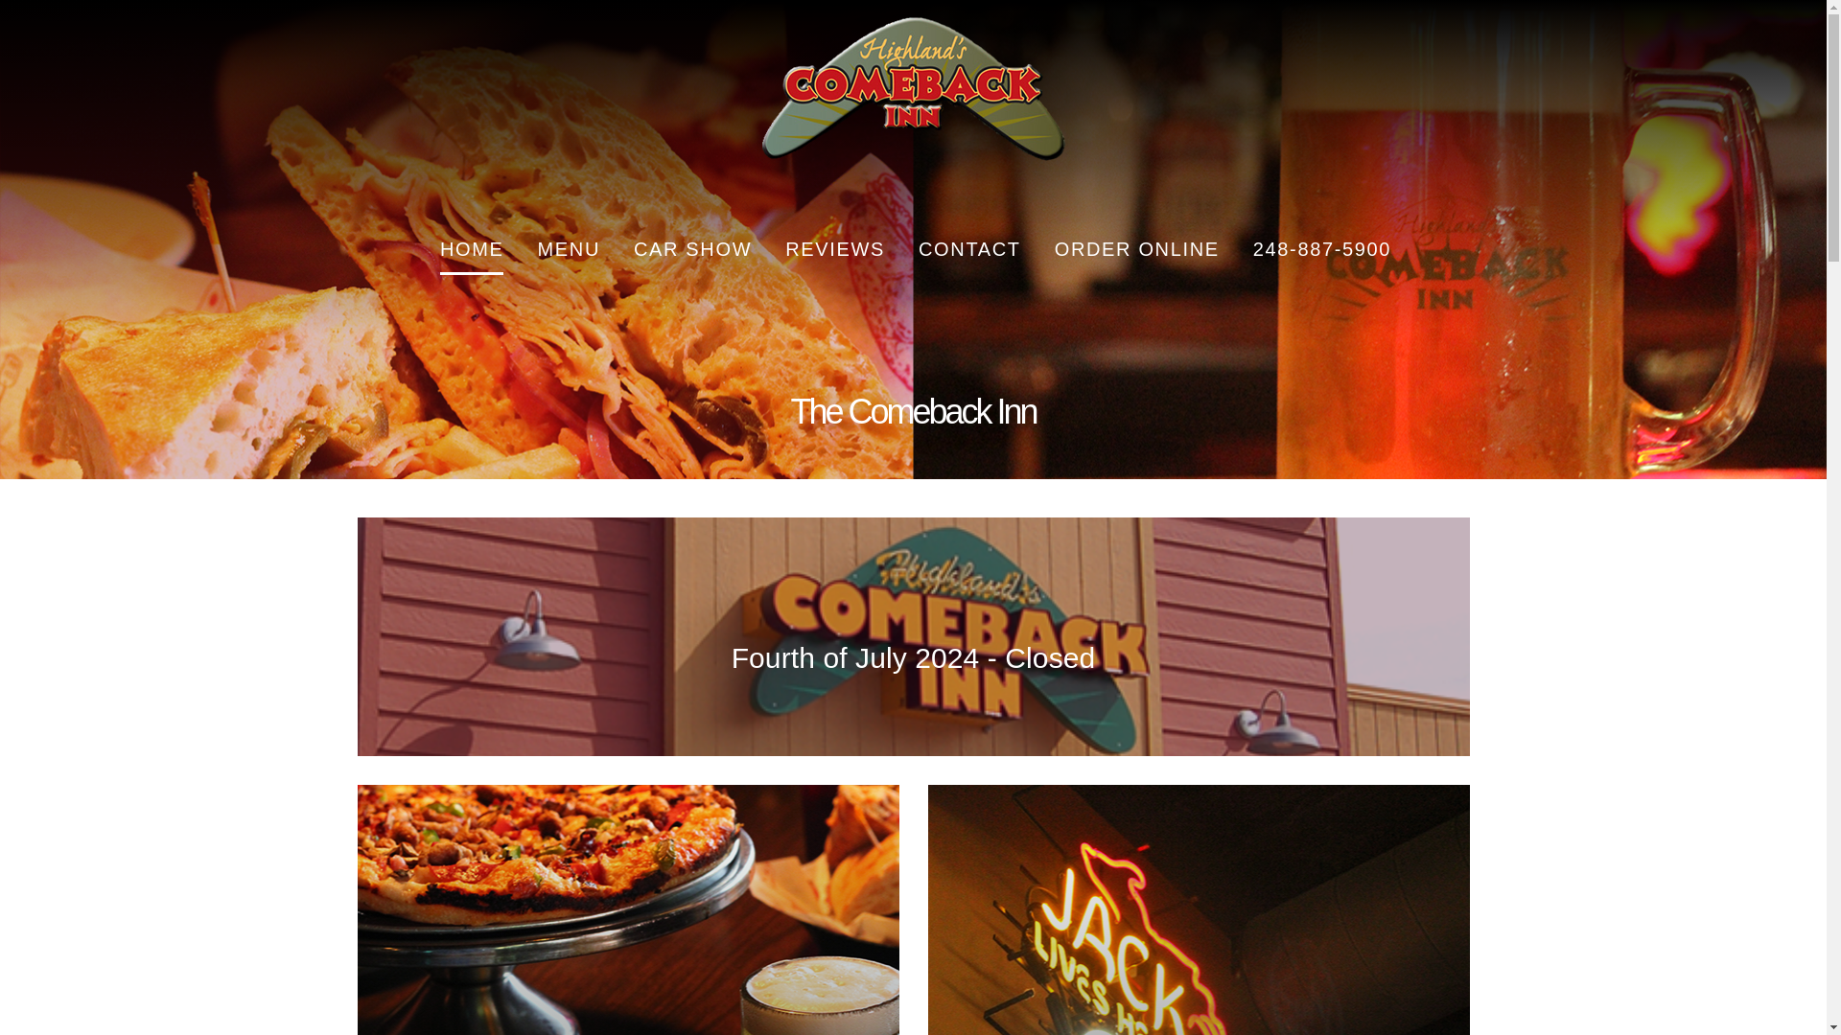 The height and width of the screenshot is (1035, 1841). I want to click on 248-887-5900, so click(1322, 249).